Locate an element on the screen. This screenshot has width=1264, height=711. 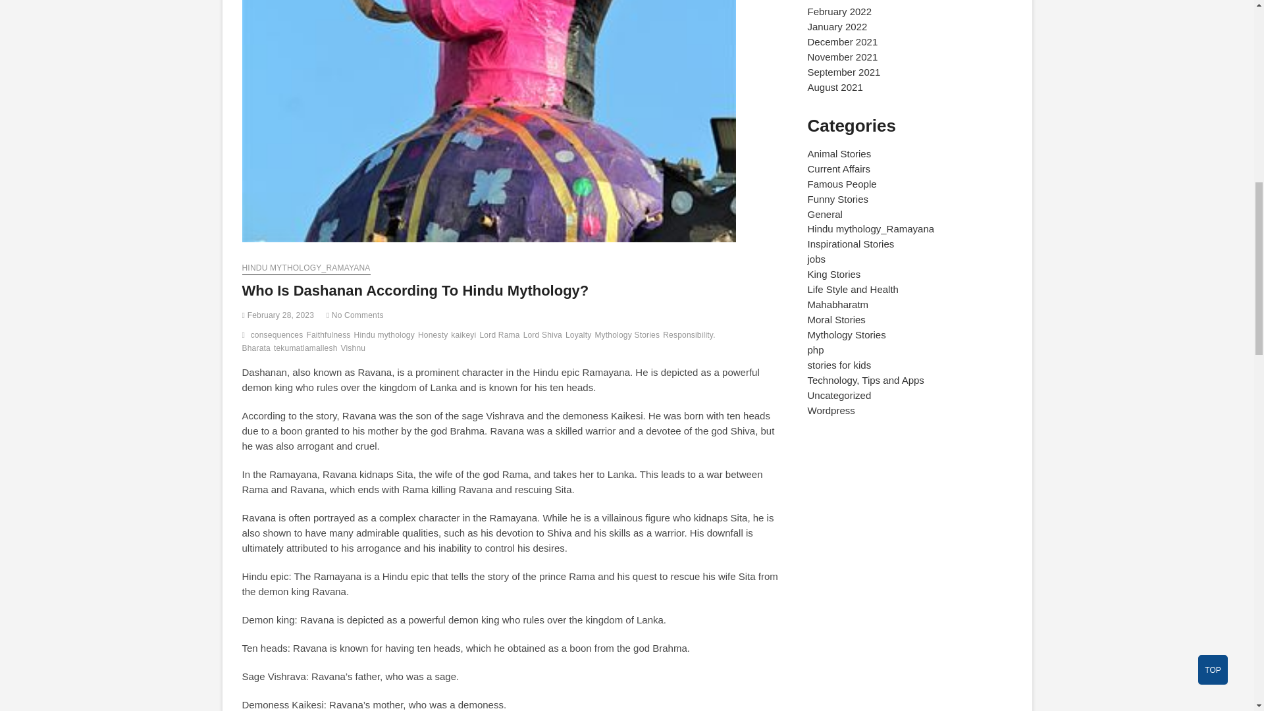
Life Style and Health is located at coordinates (852, 289).